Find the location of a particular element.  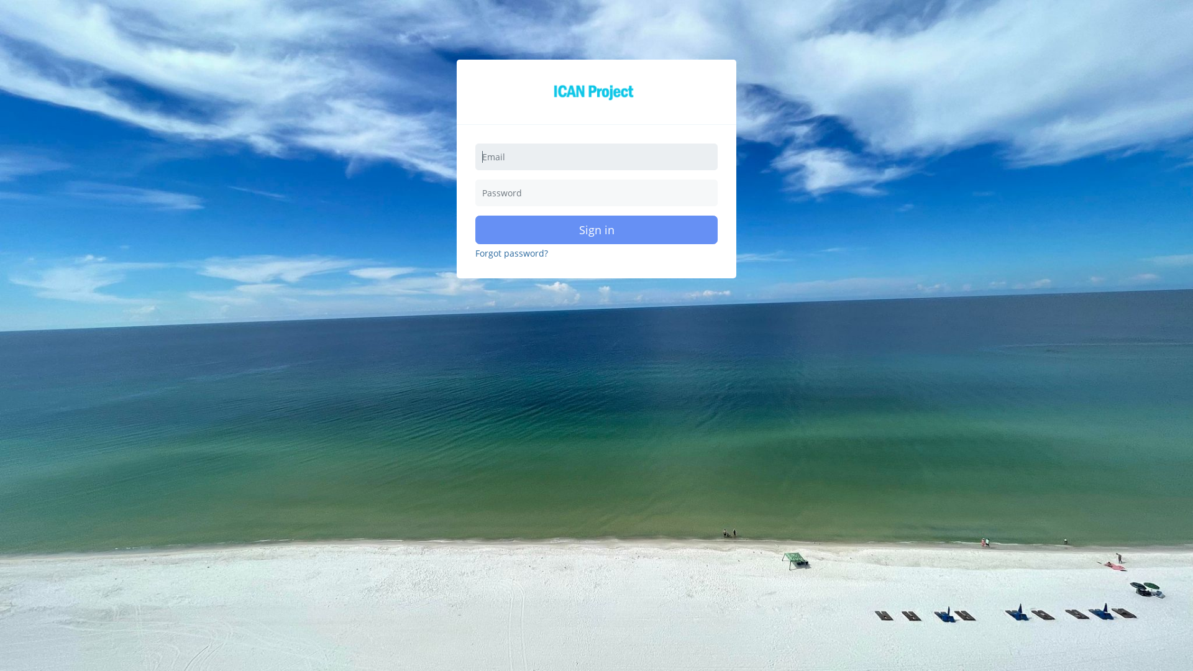

Sign in is located at coordinates (596, 230).